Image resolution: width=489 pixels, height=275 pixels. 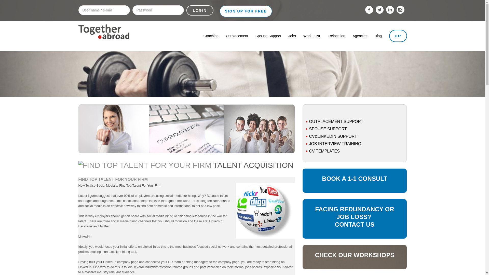 What do you see at coordinates (237, 36) in the screenshot?
I see `Outplacement` at bounding box center [237, 36].